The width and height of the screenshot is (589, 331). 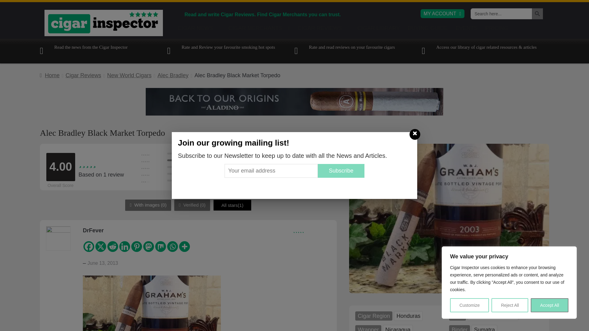 I want to click on Reject All, so click(x=510, y=305).